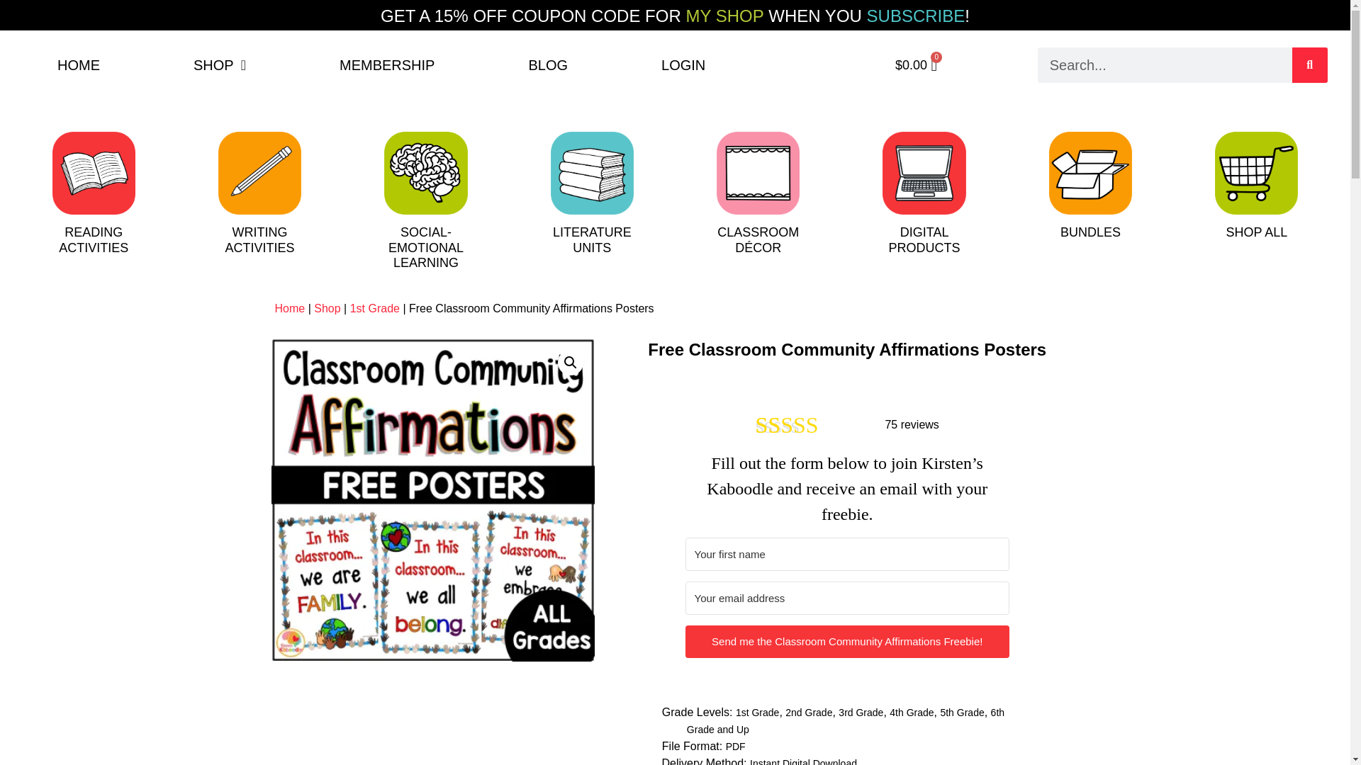 The height and width of the screenshot is (765, 1361). What do you see at coordinates (260, 239) in the screenshot?
I see `SHOP` at bounding box center [260, 239].